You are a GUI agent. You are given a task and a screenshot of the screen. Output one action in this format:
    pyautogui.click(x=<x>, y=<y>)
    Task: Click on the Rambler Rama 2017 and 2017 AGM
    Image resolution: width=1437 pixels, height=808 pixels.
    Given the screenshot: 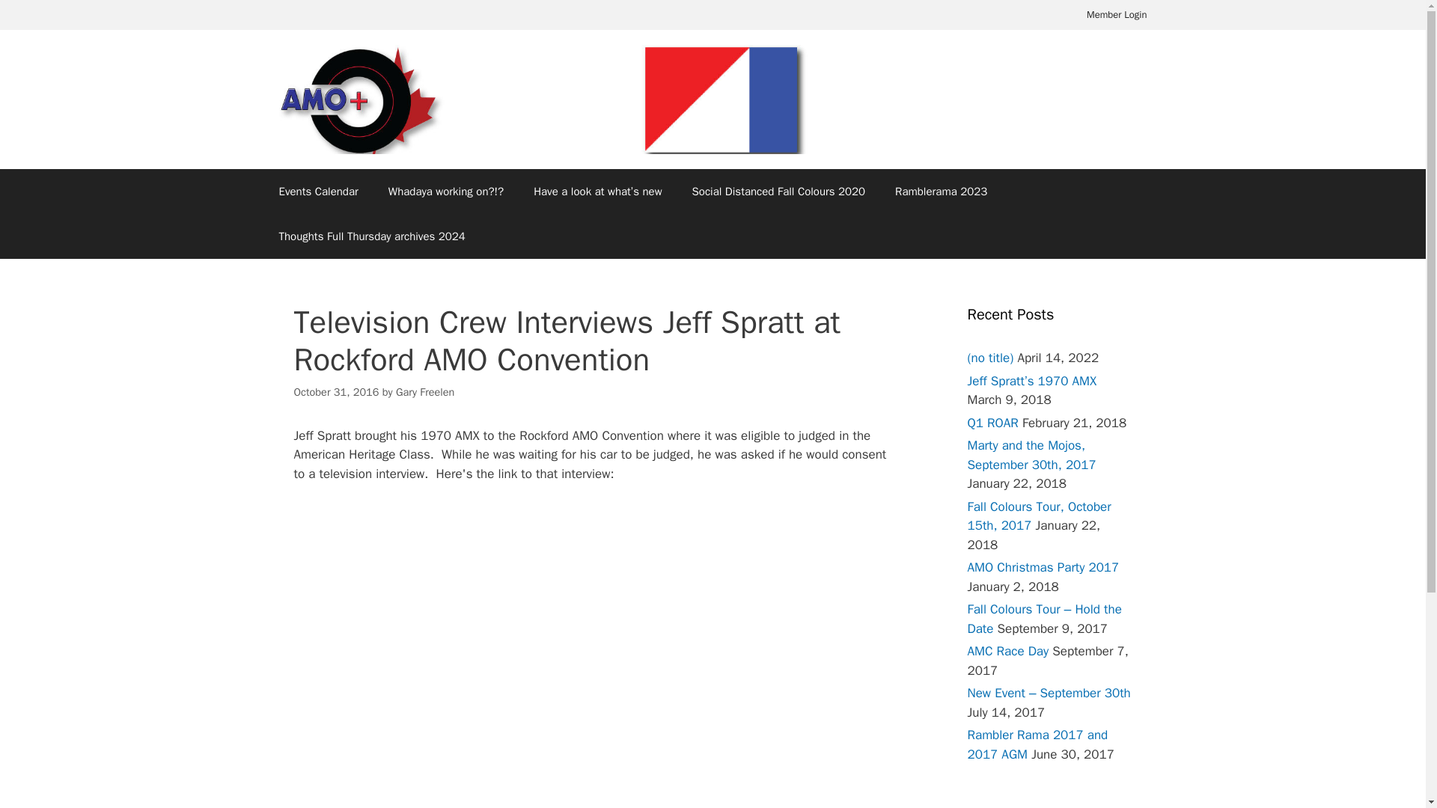 What is the action you would take?
    pyautogui.click(x=1037, y=745)
    